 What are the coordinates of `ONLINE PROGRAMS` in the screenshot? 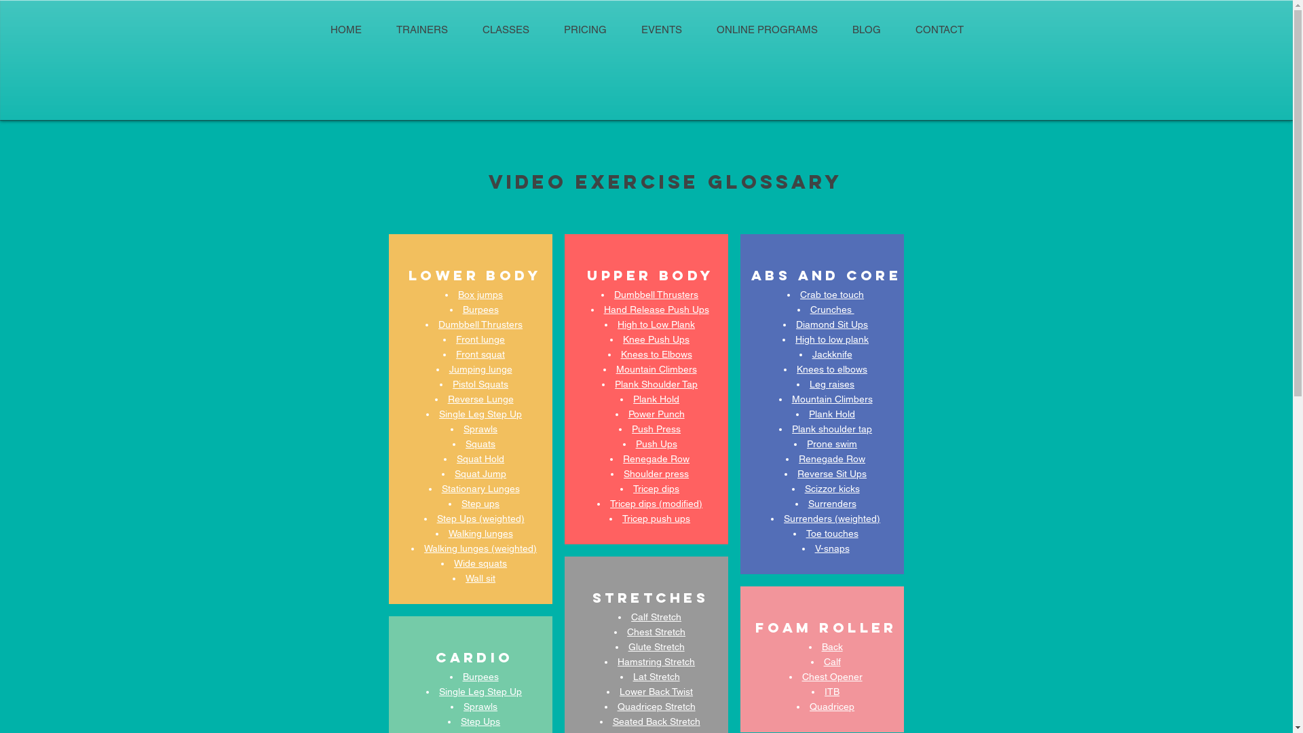 It's located at (767, 30).